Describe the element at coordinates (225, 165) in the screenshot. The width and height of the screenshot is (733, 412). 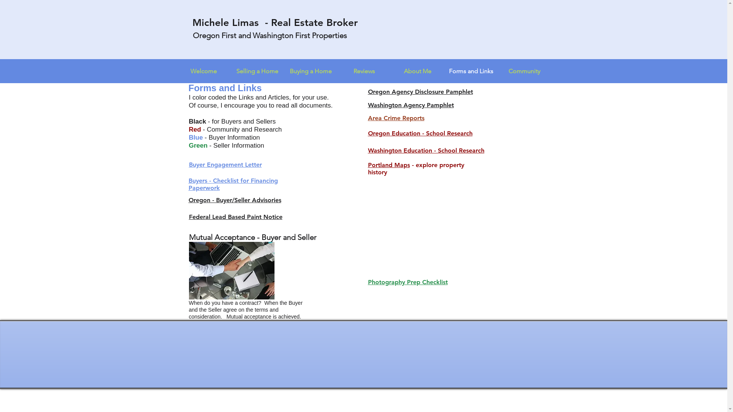
I see `Buyer Engagement Letter` at that location.